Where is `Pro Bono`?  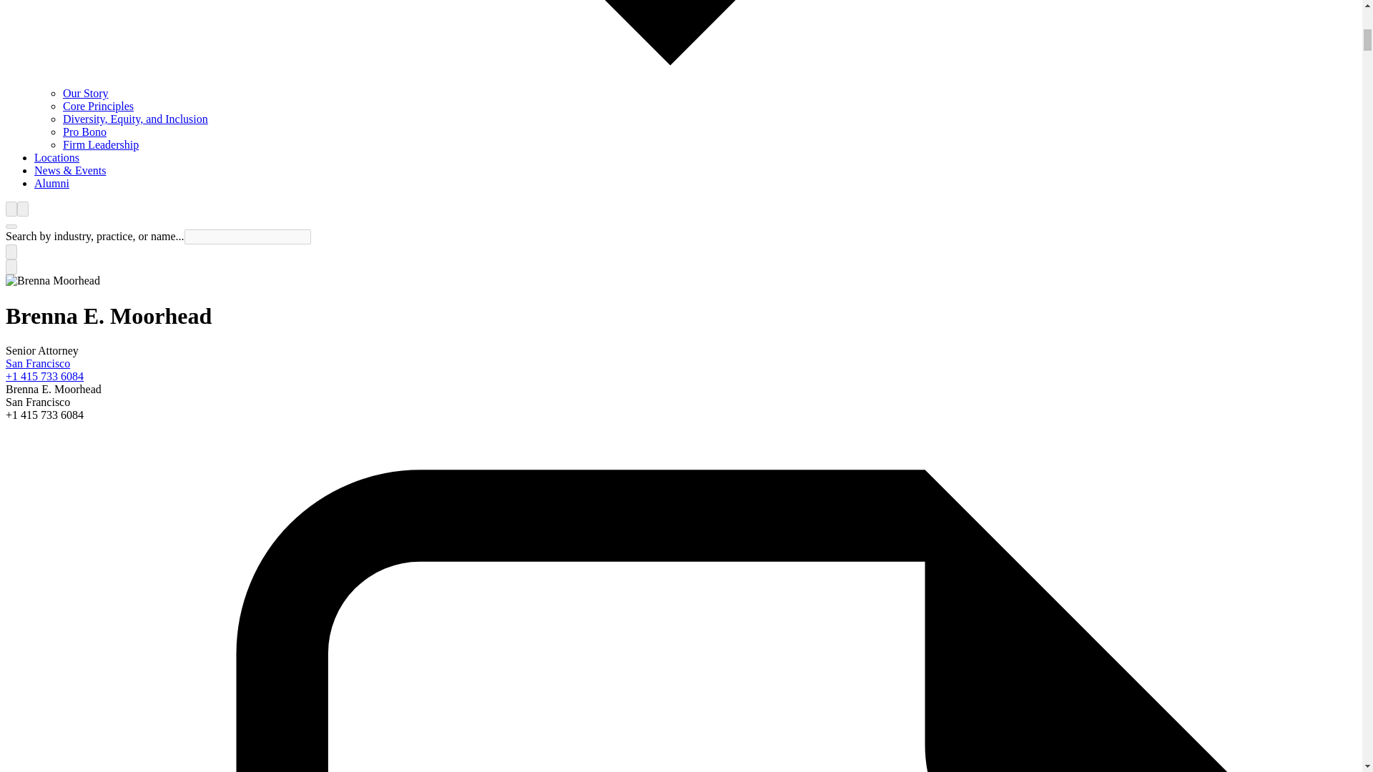
Pro Bono is located at coordinates (84, 132).